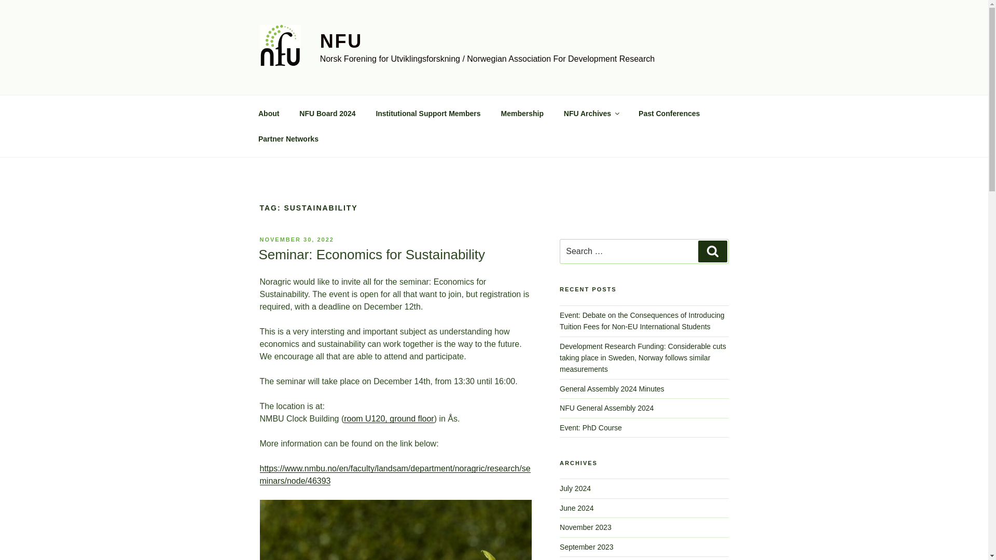 The width and height of the screenshot is (996, 560). I want to click on room U120, ground floor, so click(388, 419).